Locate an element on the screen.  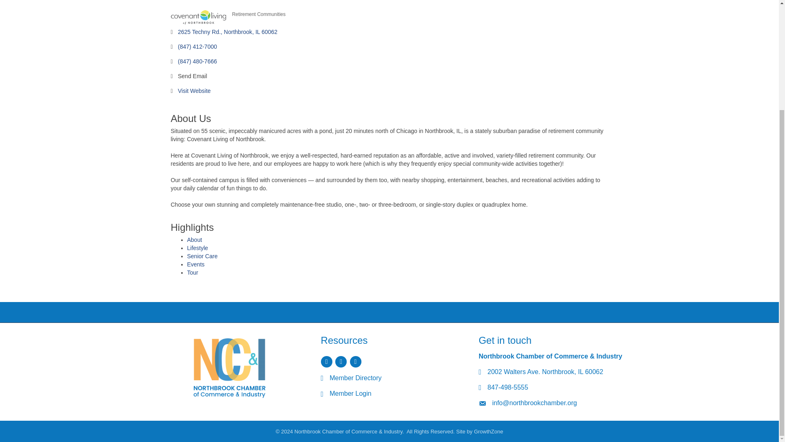
Events is located at coordinates (196, 264).